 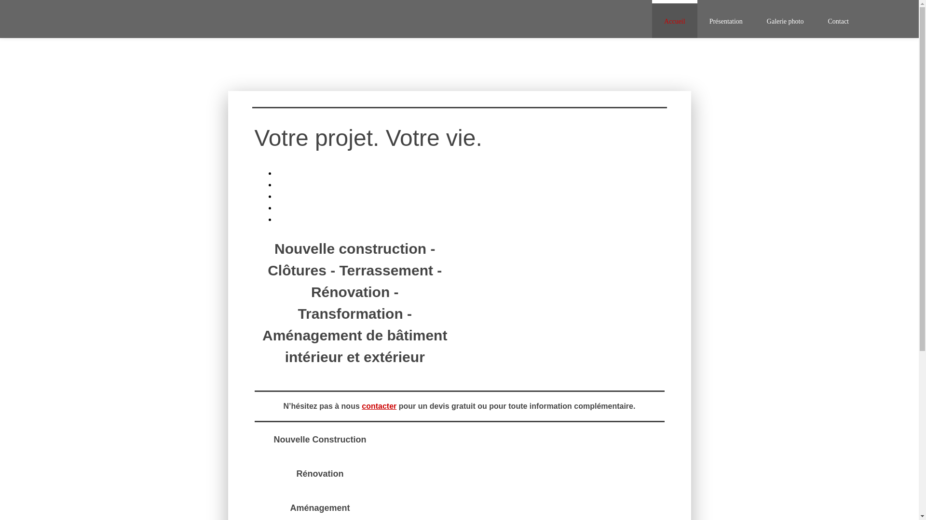 I want to click on Accueil, so click(x=675, y=19).